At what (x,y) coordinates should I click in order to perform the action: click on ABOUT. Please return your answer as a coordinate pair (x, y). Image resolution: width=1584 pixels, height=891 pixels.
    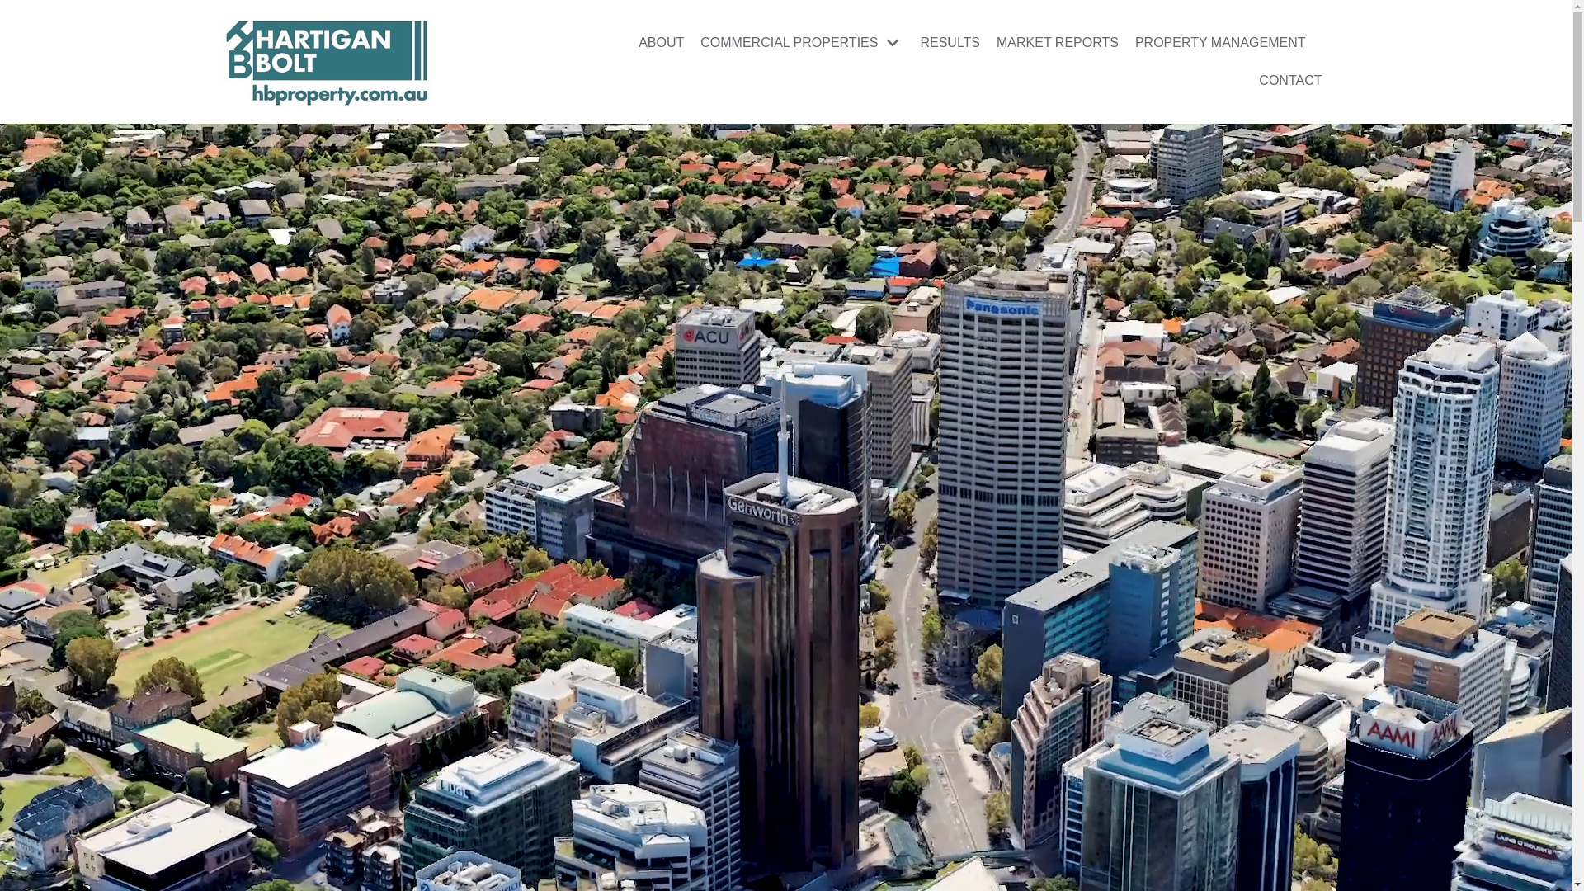
    Looking at the image, I should click on (662, 43).